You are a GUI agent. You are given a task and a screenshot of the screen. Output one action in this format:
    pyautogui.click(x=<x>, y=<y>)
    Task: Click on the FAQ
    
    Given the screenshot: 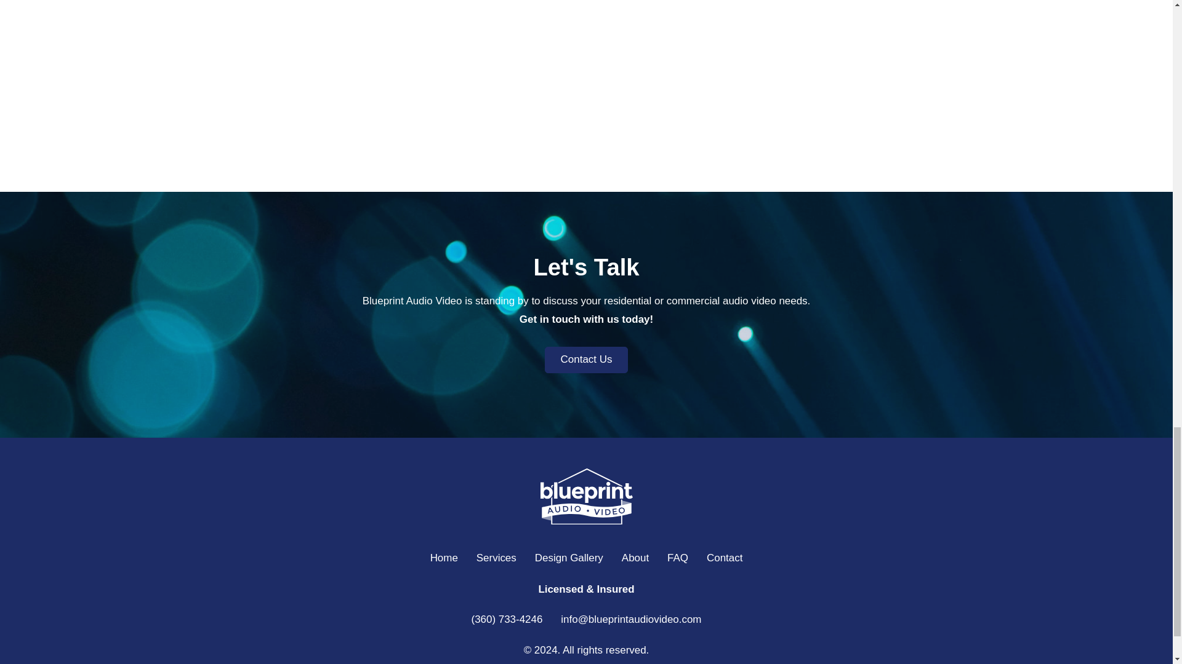 What is the action you would take?
    pyautogui.click(x=677, y=558)
    